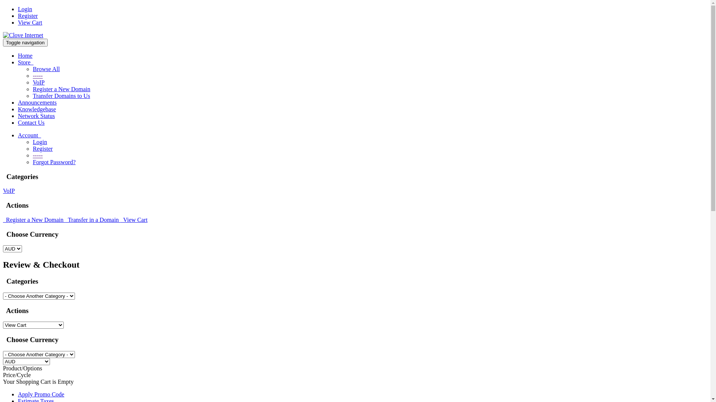  I want to click on Register, so click(43, 149).